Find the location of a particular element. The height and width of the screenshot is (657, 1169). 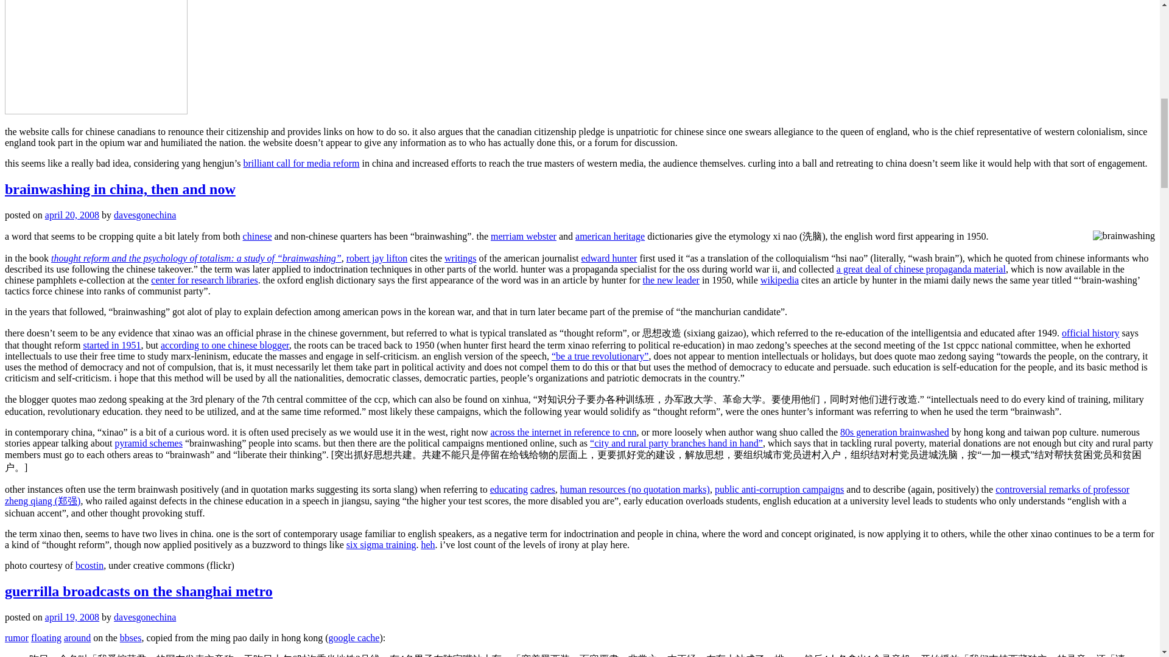

a great deal of chinese propaganda material is located at coordinates (921, 269).